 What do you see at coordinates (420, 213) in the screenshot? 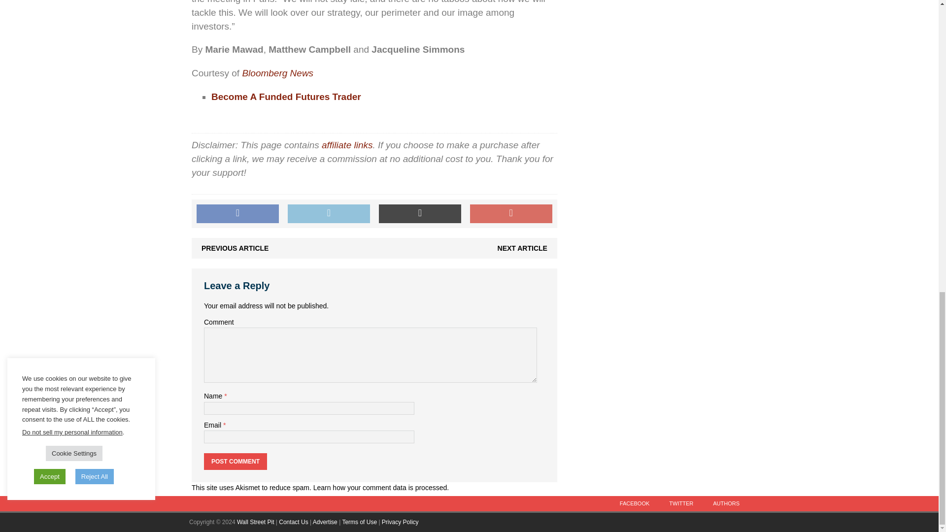
I see `Share on Reddit` at bounding box center [420, 213].